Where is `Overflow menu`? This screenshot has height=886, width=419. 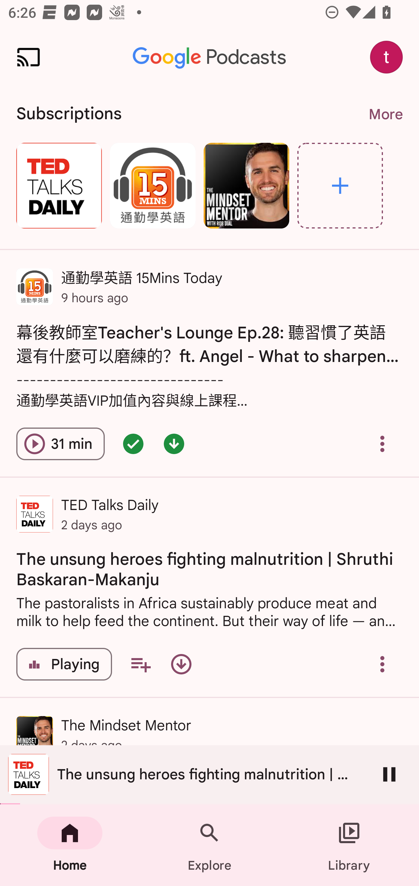 Overflow menu is located at coordinates (382, 444).